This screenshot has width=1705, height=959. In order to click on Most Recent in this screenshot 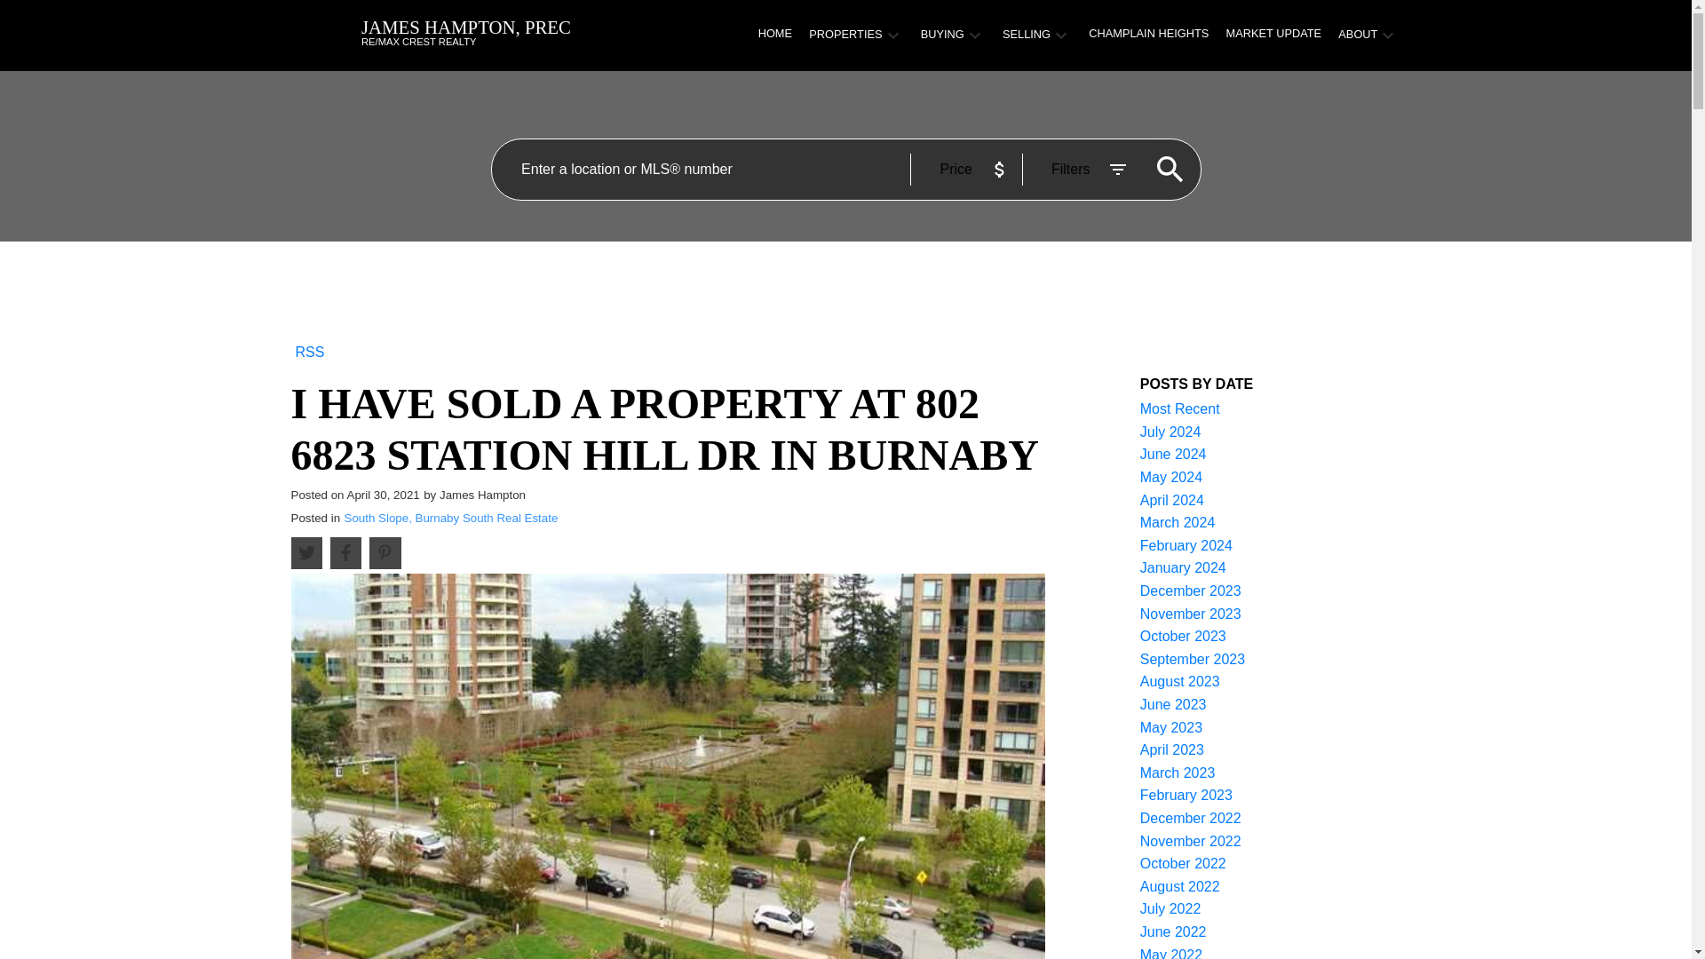, I will do `click(1180, 408)`.